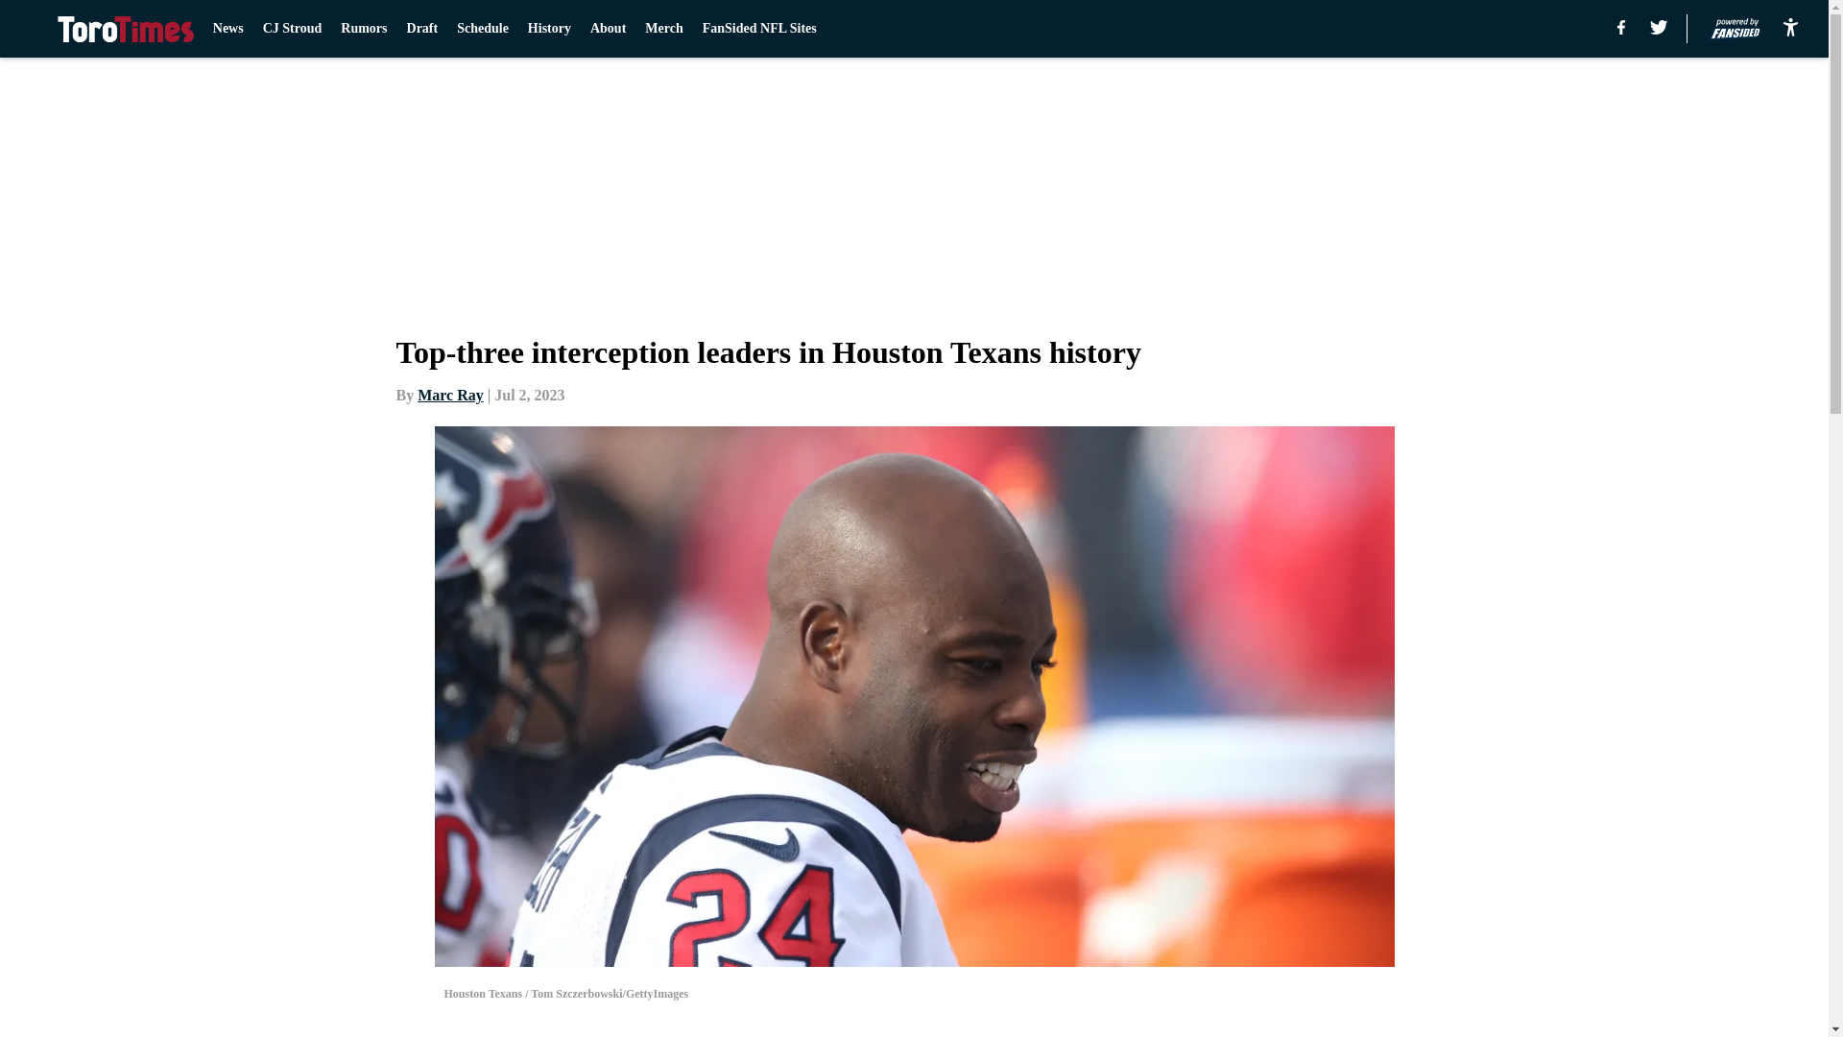 Image resolution: width=1843 pixels, height=1037 pixels. Describe the element at coordinates (364, 29) in the screenshot. I see `Rumors` at that location.